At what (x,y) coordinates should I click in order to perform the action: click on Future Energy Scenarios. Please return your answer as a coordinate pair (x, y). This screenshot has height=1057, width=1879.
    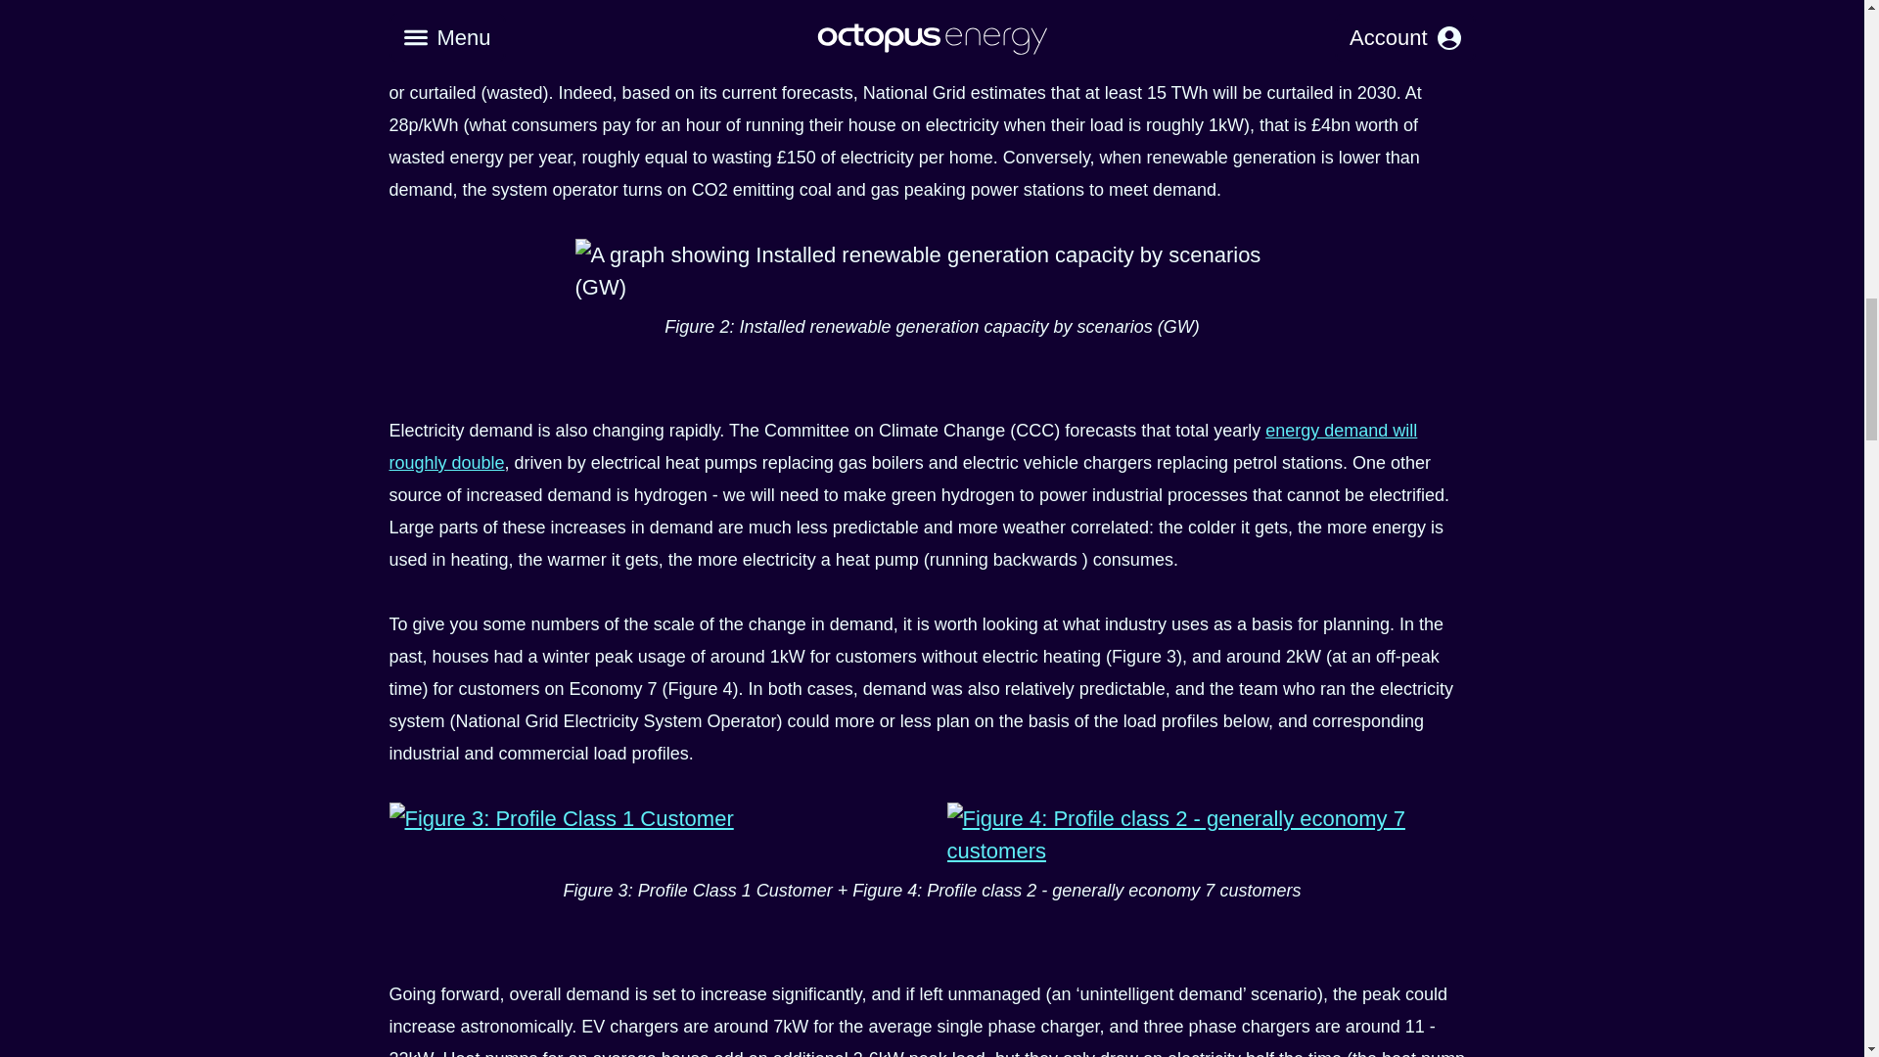
    Looking at the image, I should click on (662, 27).